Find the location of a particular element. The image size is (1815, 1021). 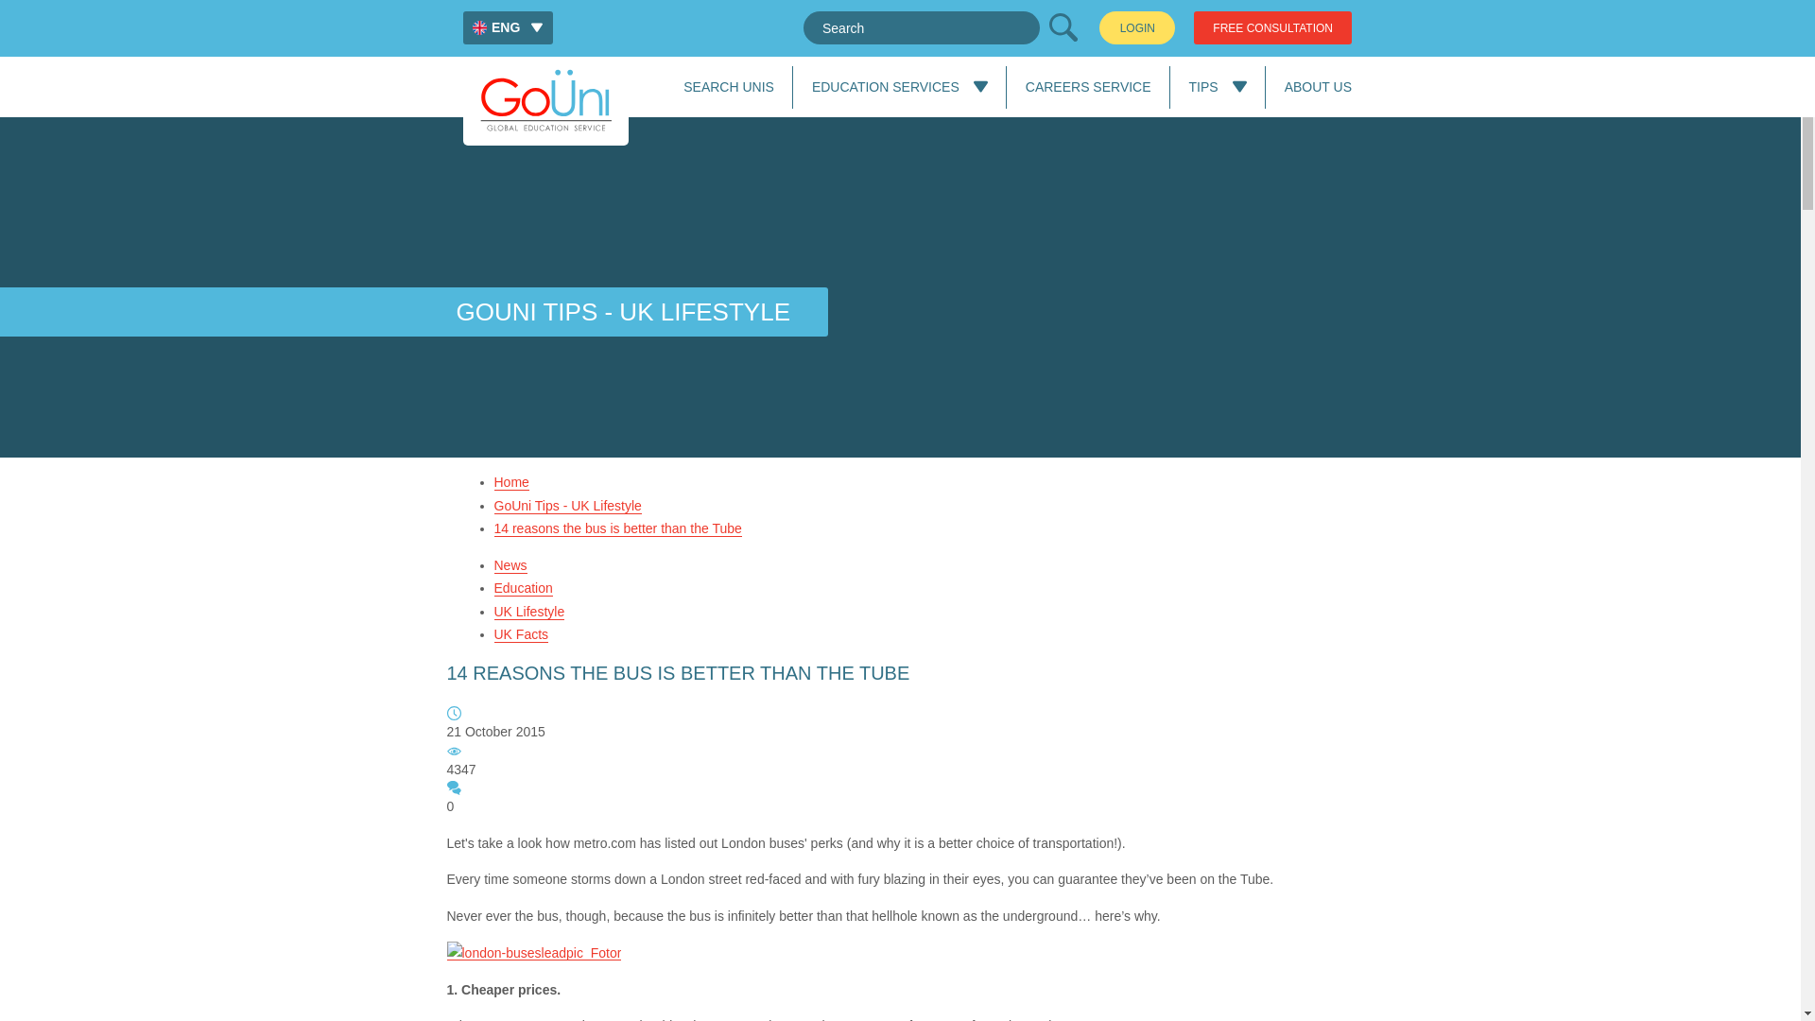

GoUni Homepage is located at coordinates (544, 100).